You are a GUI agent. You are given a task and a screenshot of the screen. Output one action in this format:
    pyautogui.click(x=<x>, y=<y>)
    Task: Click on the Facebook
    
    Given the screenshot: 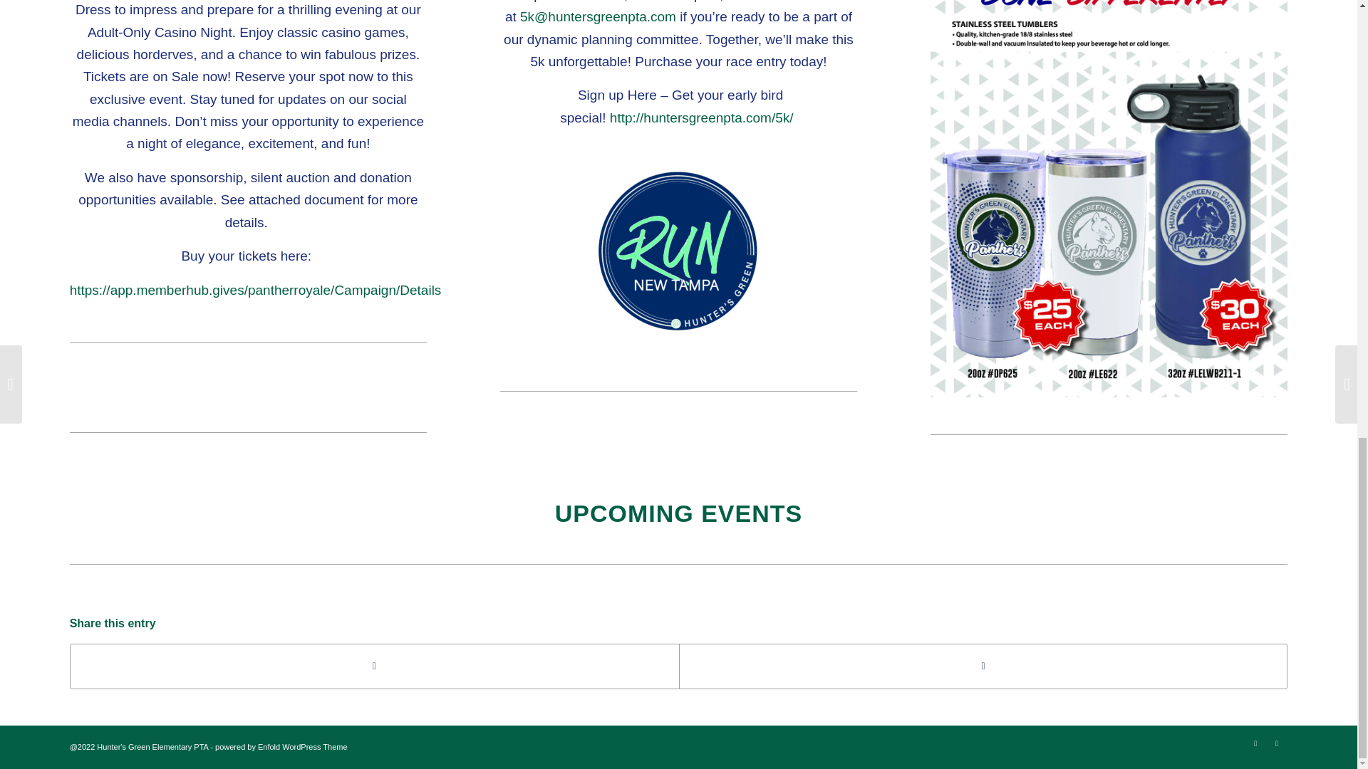 What is the action you would take?
    pyautogui.click(x=1255, y=743)
    